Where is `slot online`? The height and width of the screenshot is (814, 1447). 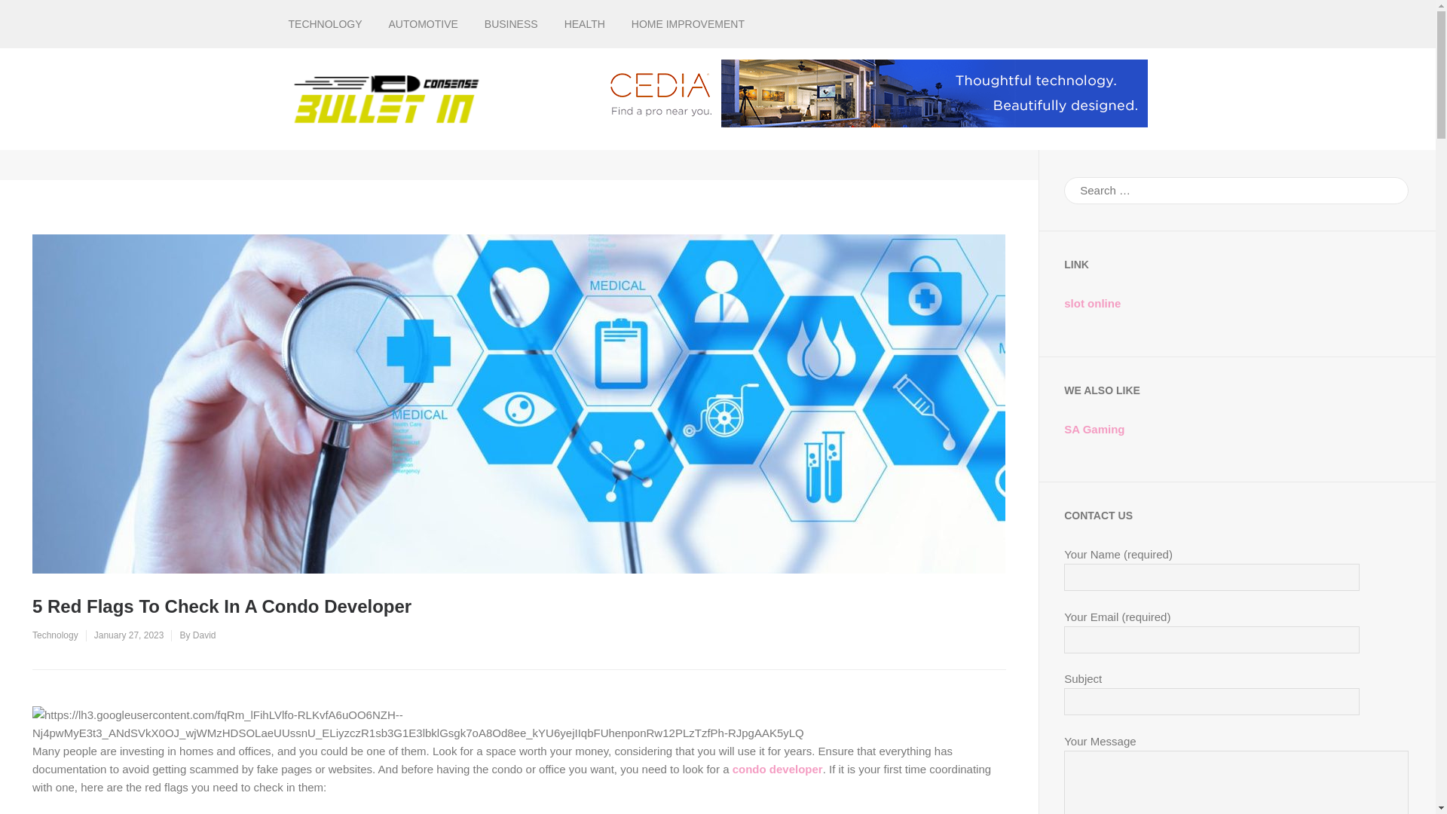
slot online is located at coordinates (1091, 303).